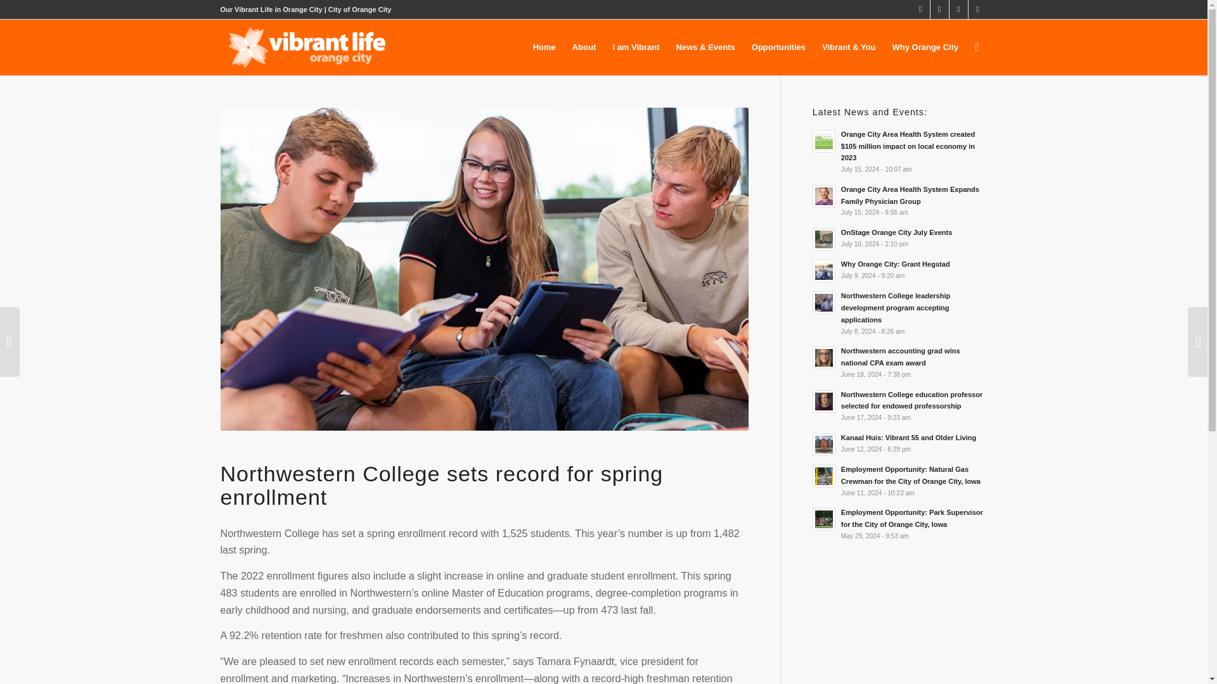 The width and height of the screenshot is (1217, 684). Describe the element at coordinates (958, 9) in the screenshot. I see `Instagram` at that location.